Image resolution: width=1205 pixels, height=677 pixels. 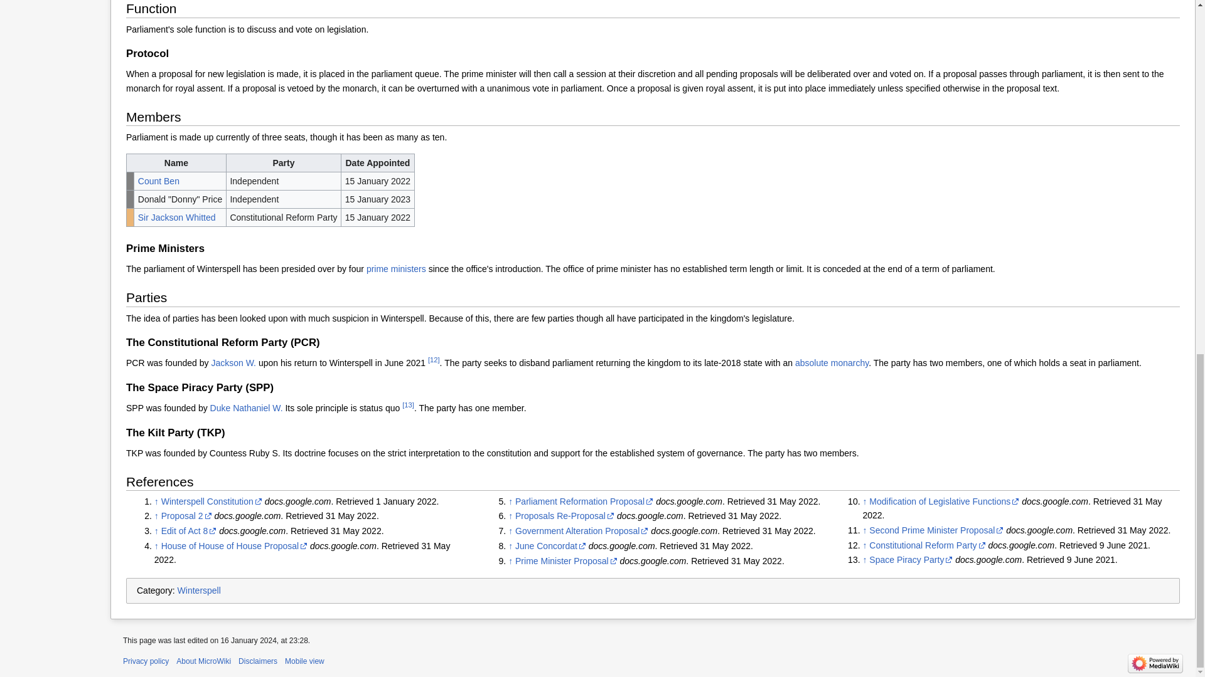 What do you see at coordinates (177, 218) in the screenshot?
I see `Jackson Whitted` at bounding box center [177, 218].